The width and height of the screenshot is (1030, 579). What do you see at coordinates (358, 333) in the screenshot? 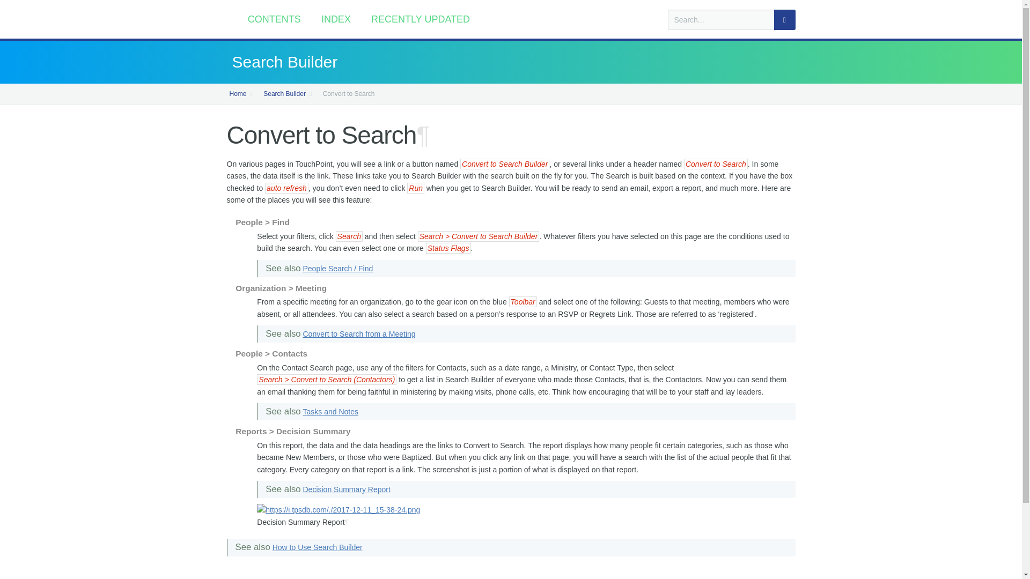
I see `Convert to Search from a Meeting` at bounding box center [358, 333].